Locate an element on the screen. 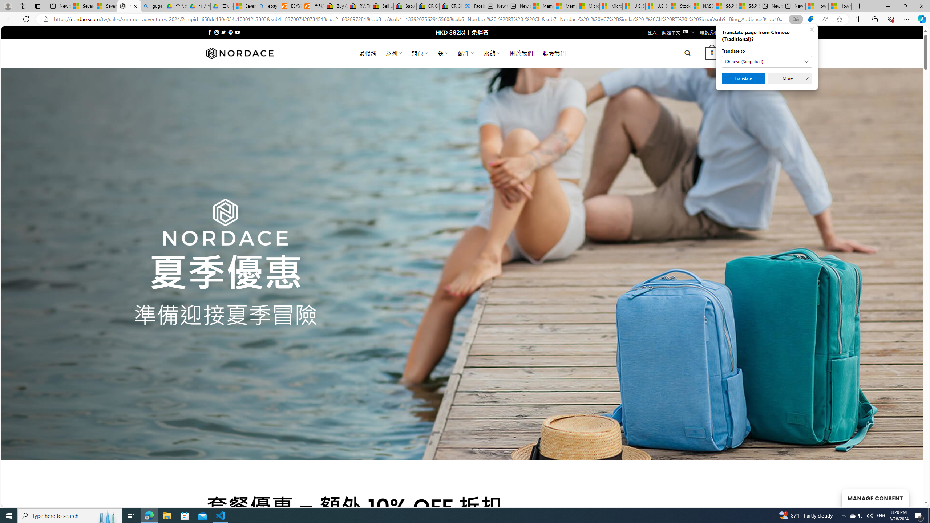 This screenshot has height=523, width=930. App bar is located at coordinates (465, 19).